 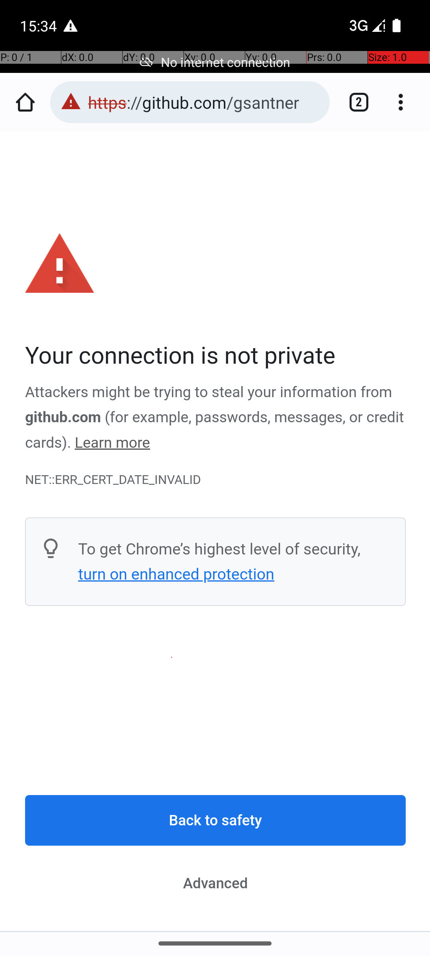 What do you see at coordinates (216, 821) in the screenshot?
I see `Back to safety` at bounding box center [216, 821].